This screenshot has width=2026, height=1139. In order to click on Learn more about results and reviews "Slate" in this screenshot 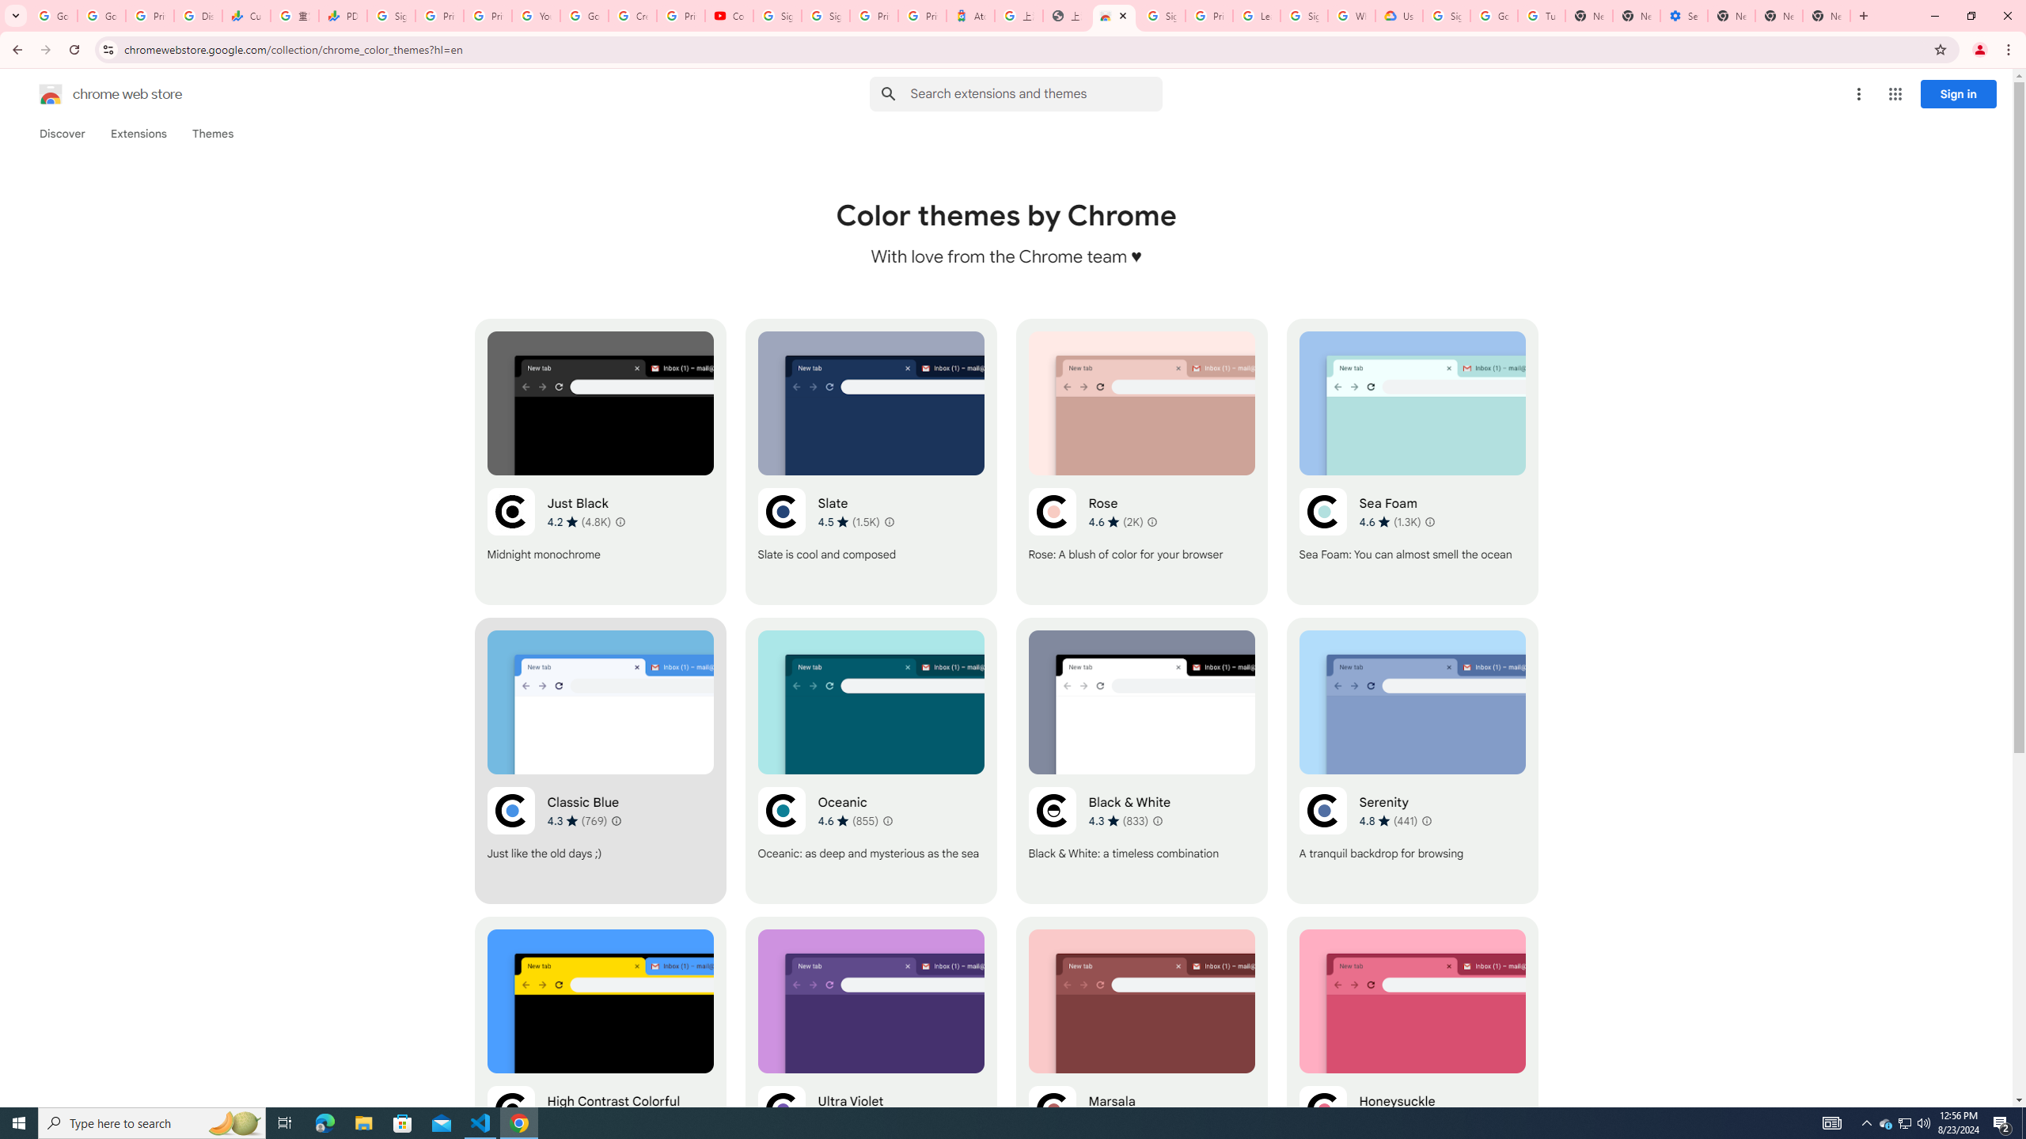, I will do `click(888, 522)`.